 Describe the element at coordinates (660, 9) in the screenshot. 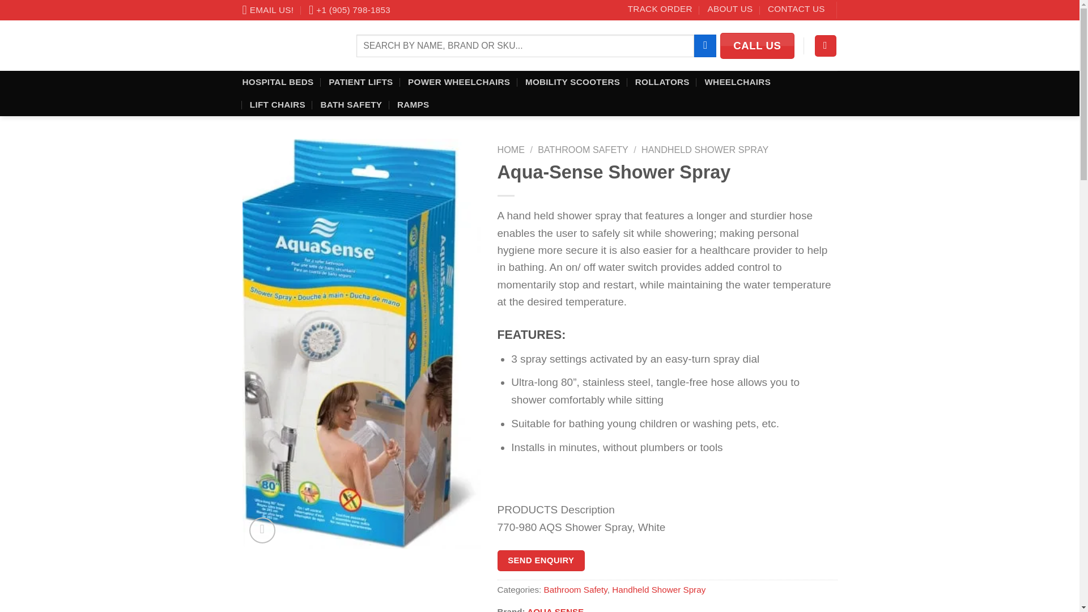

I see `TRACK ORDER` at that location.